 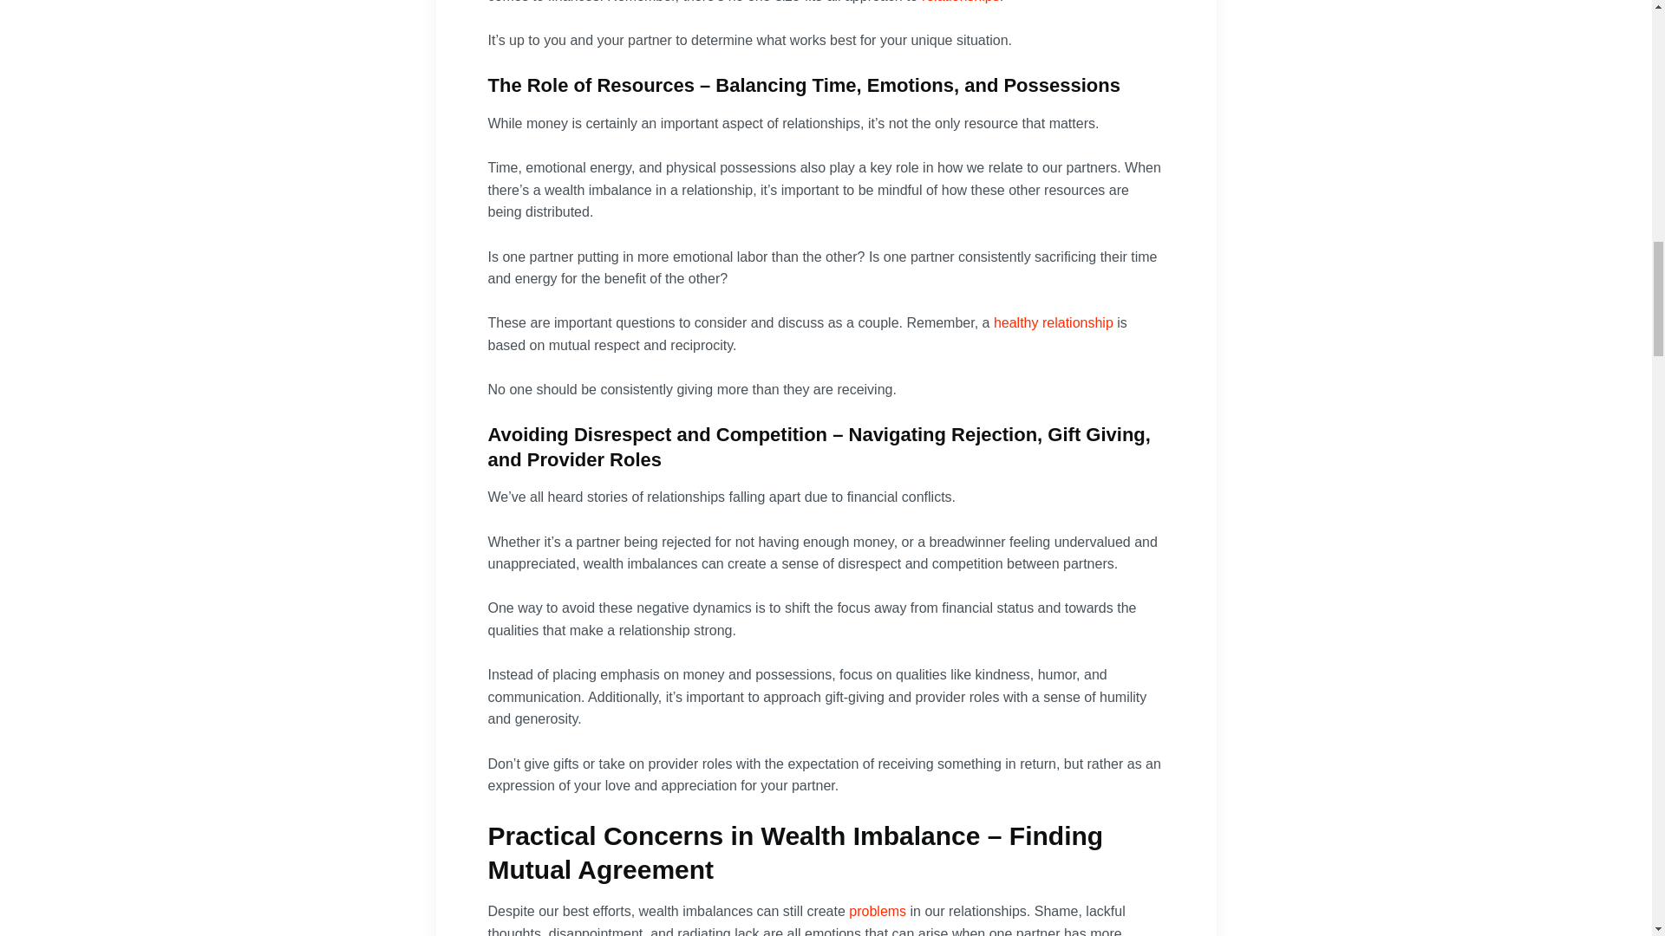 I want to click on healthy relationship, so click(x=1054, y=322).